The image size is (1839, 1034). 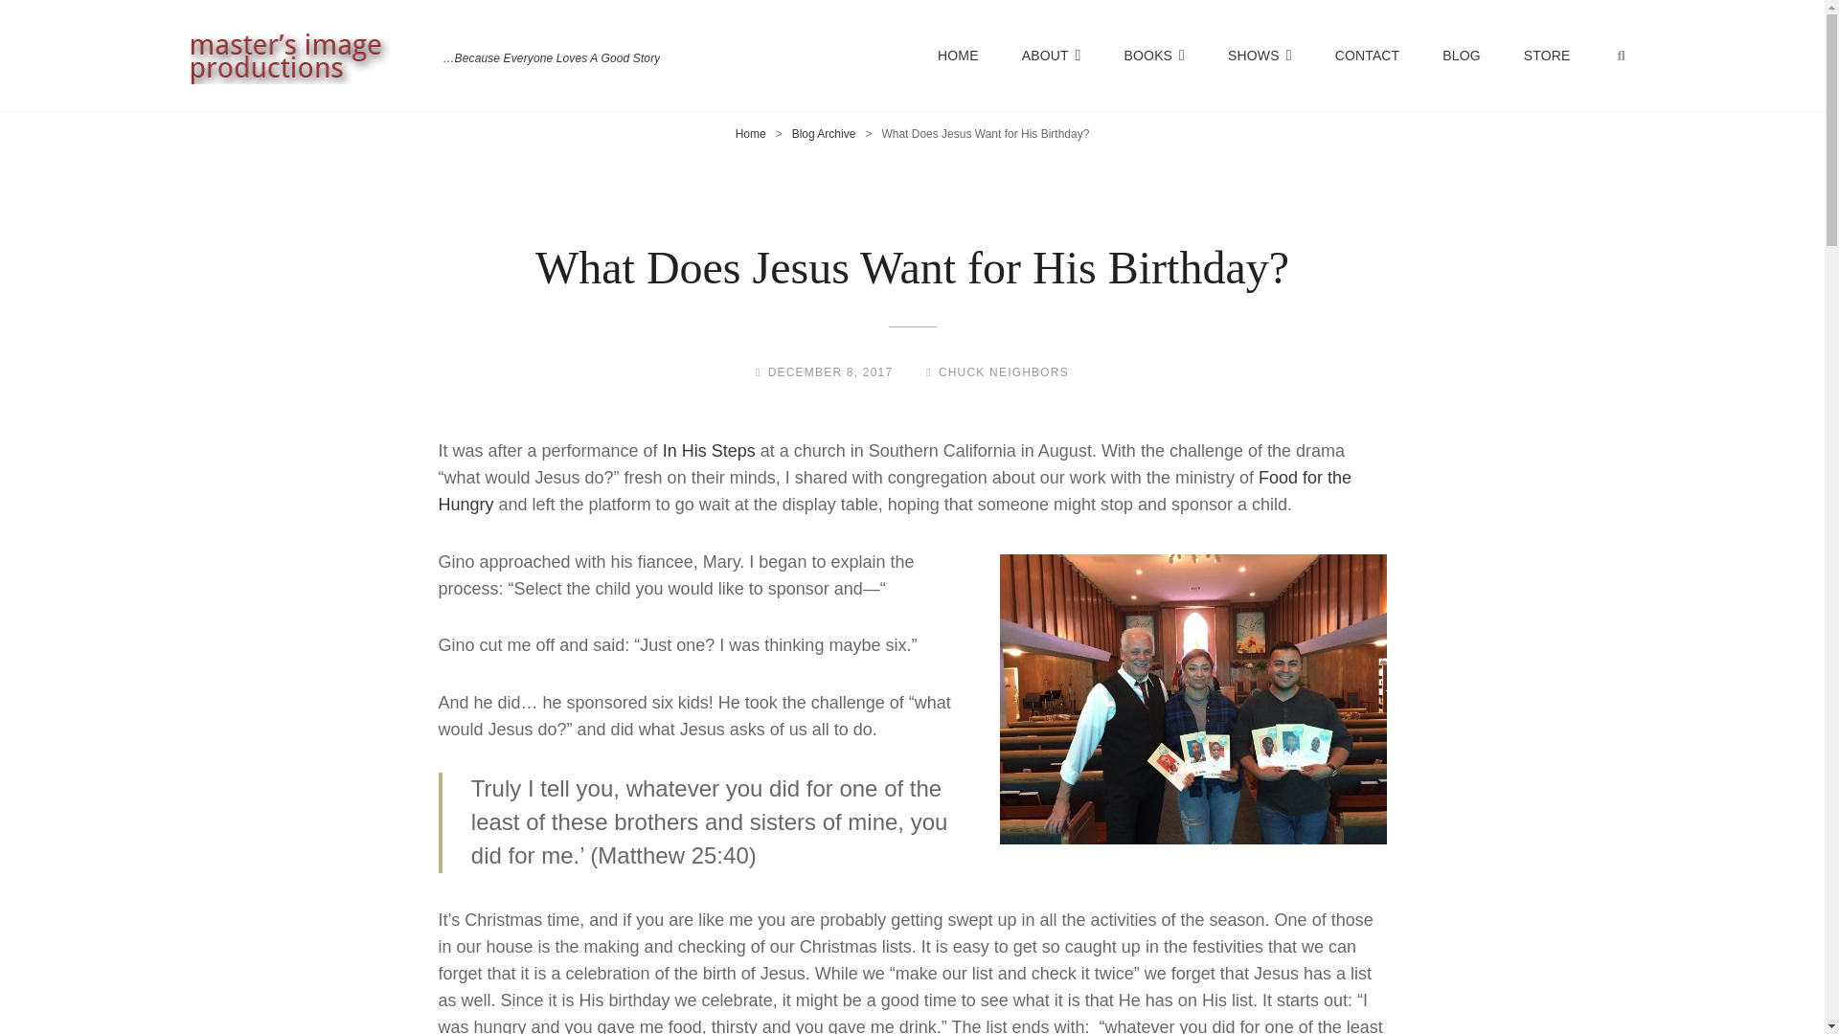 I want to click on SHOWS, so click(x=1259, y=56).